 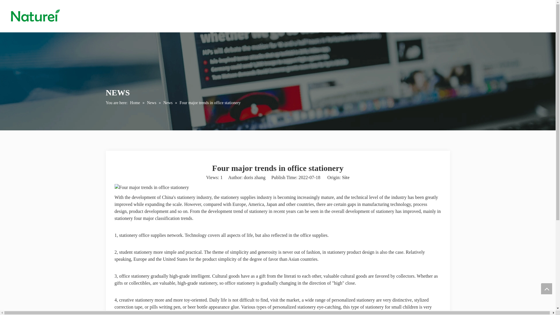 What do you see at coordinates (135, 103) in the screenshot?
I see `Home` at bounding box center [135, 103].